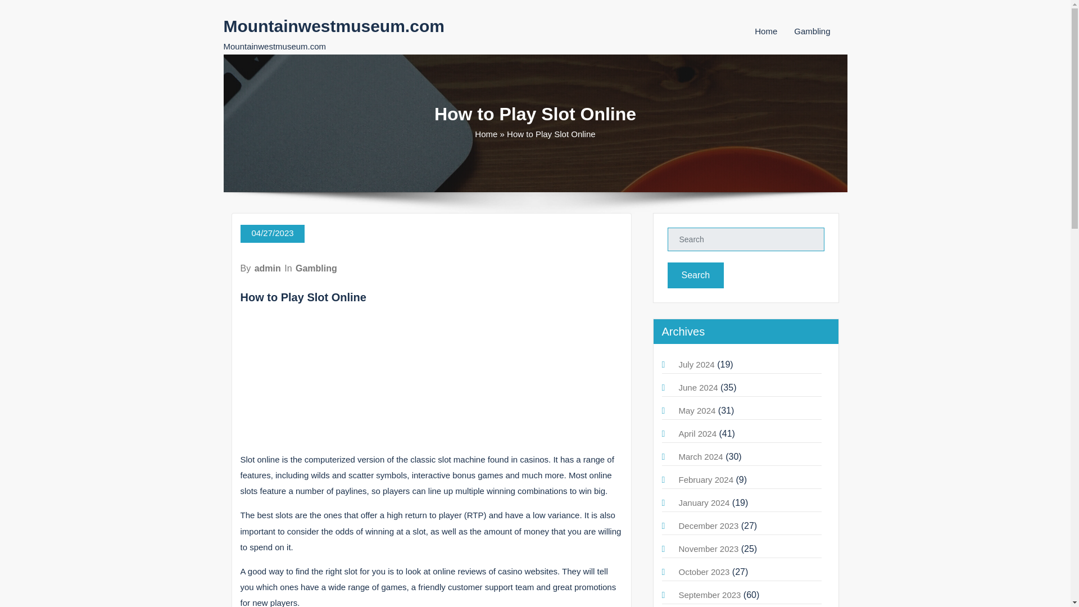  I want to click on March 2024, so click(700, 456).